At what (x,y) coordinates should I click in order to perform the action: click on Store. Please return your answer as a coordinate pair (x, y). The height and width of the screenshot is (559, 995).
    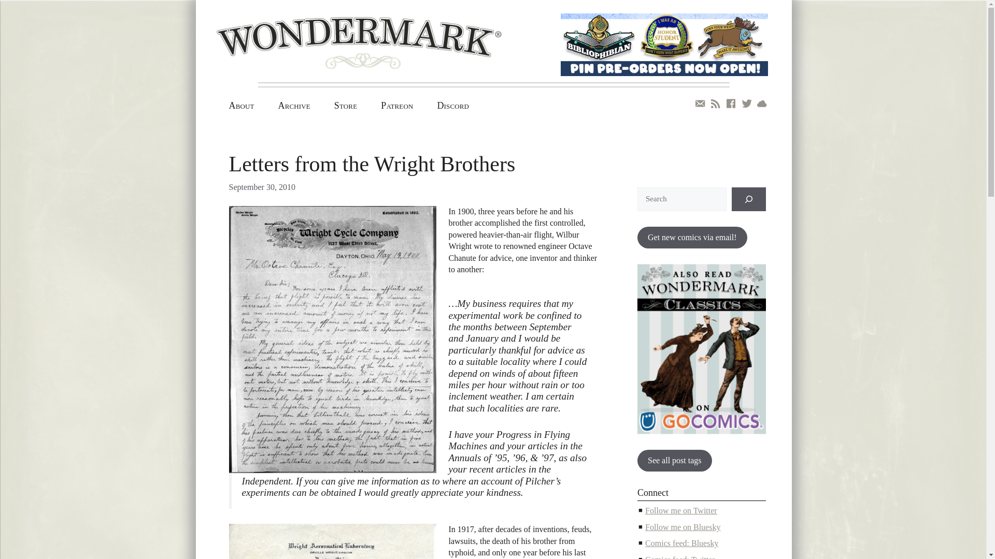
    Looking at the image, I should click on (346, 106).